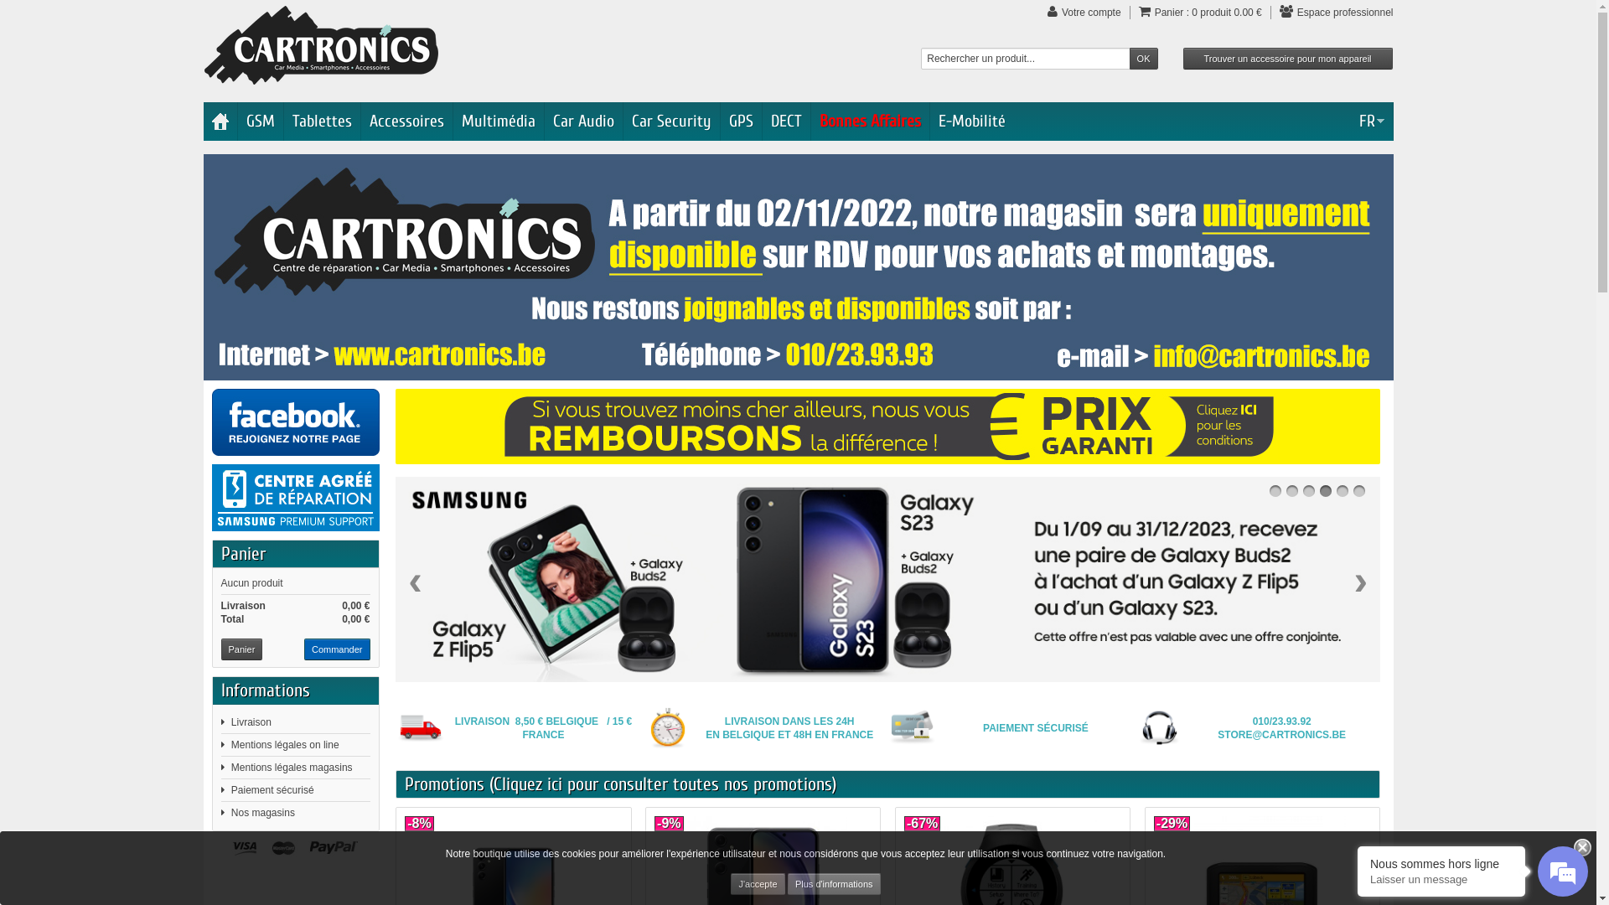 This screenshot has height=905, width=1609. Describe the element at coordinates (741, 122) in the screenshot. I see `GPS` at that location.